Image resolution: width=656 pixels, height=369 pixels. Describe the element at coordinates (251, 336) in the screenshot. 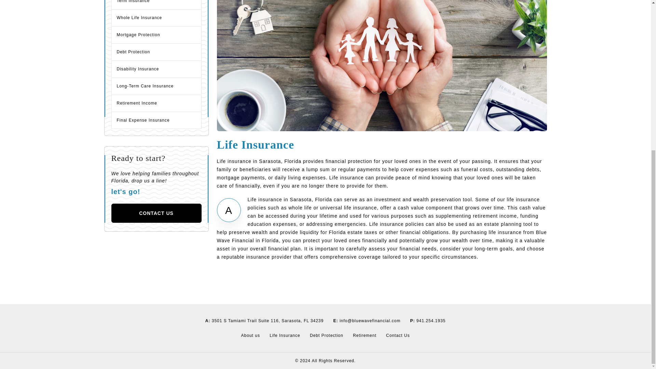

I see `About us` at that location.